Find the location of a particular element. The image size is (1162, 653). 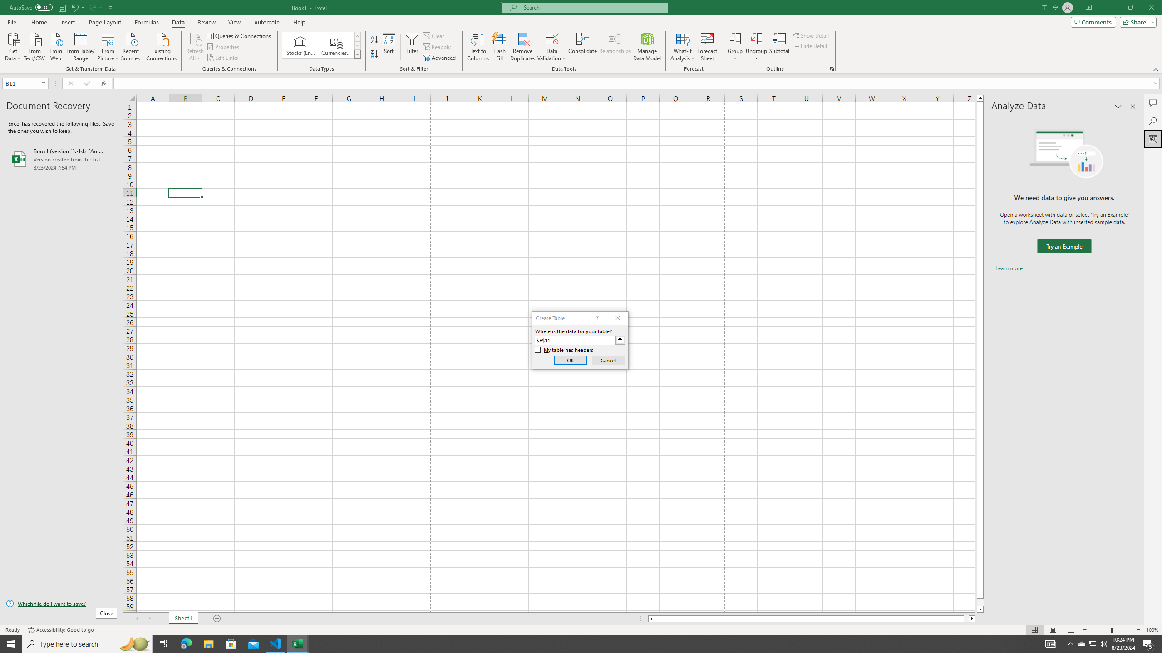

Recent Sources is located at coordinates (131, 46).